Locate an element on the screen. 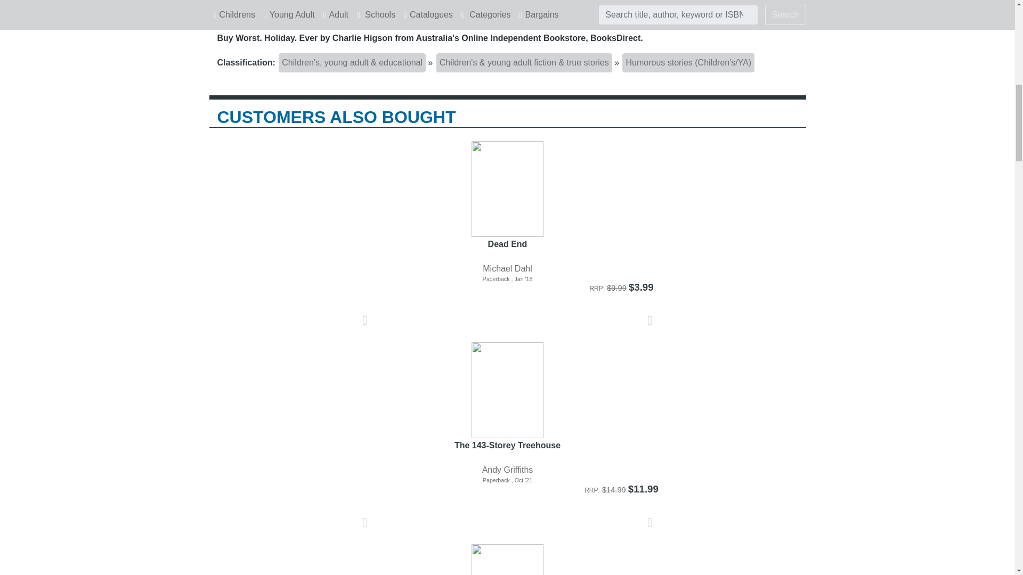  Dead End is located at coordinates (508, 190).